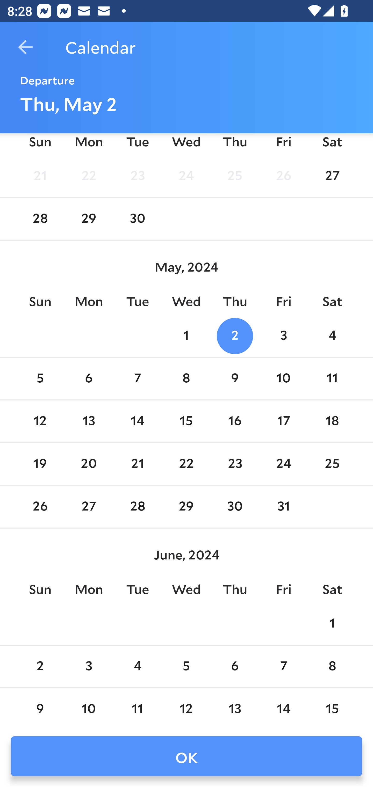 The width and height of the screenshot is (373, 787). I want to click on 21, so click(137, 464).